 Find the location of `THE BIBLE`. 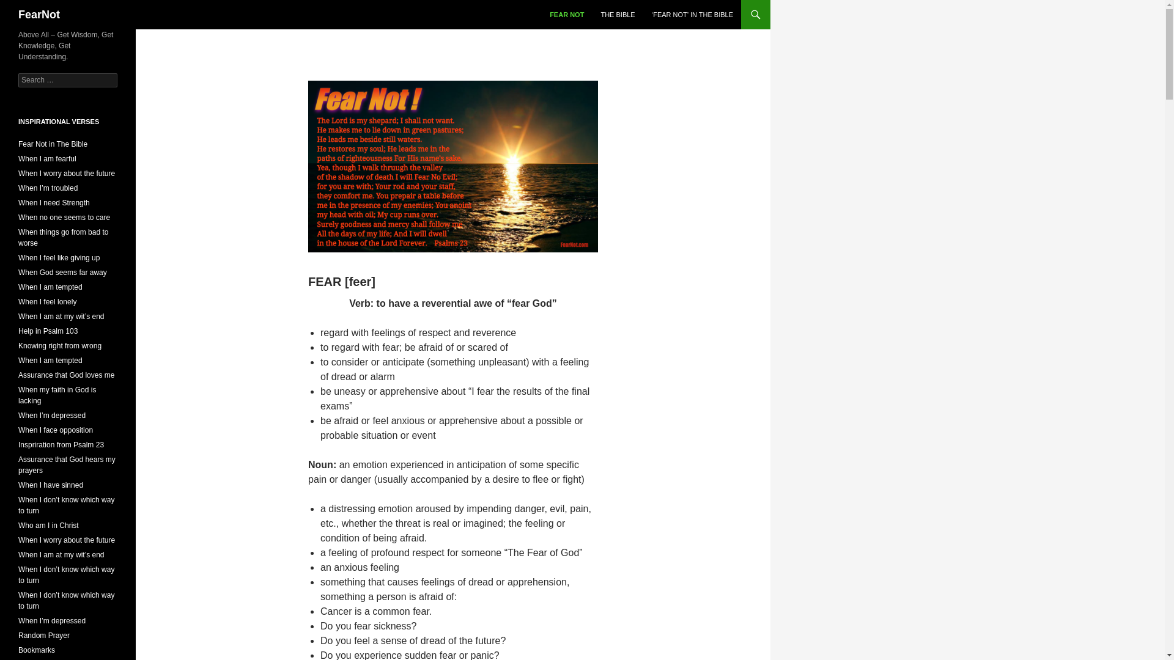

THE BIBLE is located at coordinates (618, 15).